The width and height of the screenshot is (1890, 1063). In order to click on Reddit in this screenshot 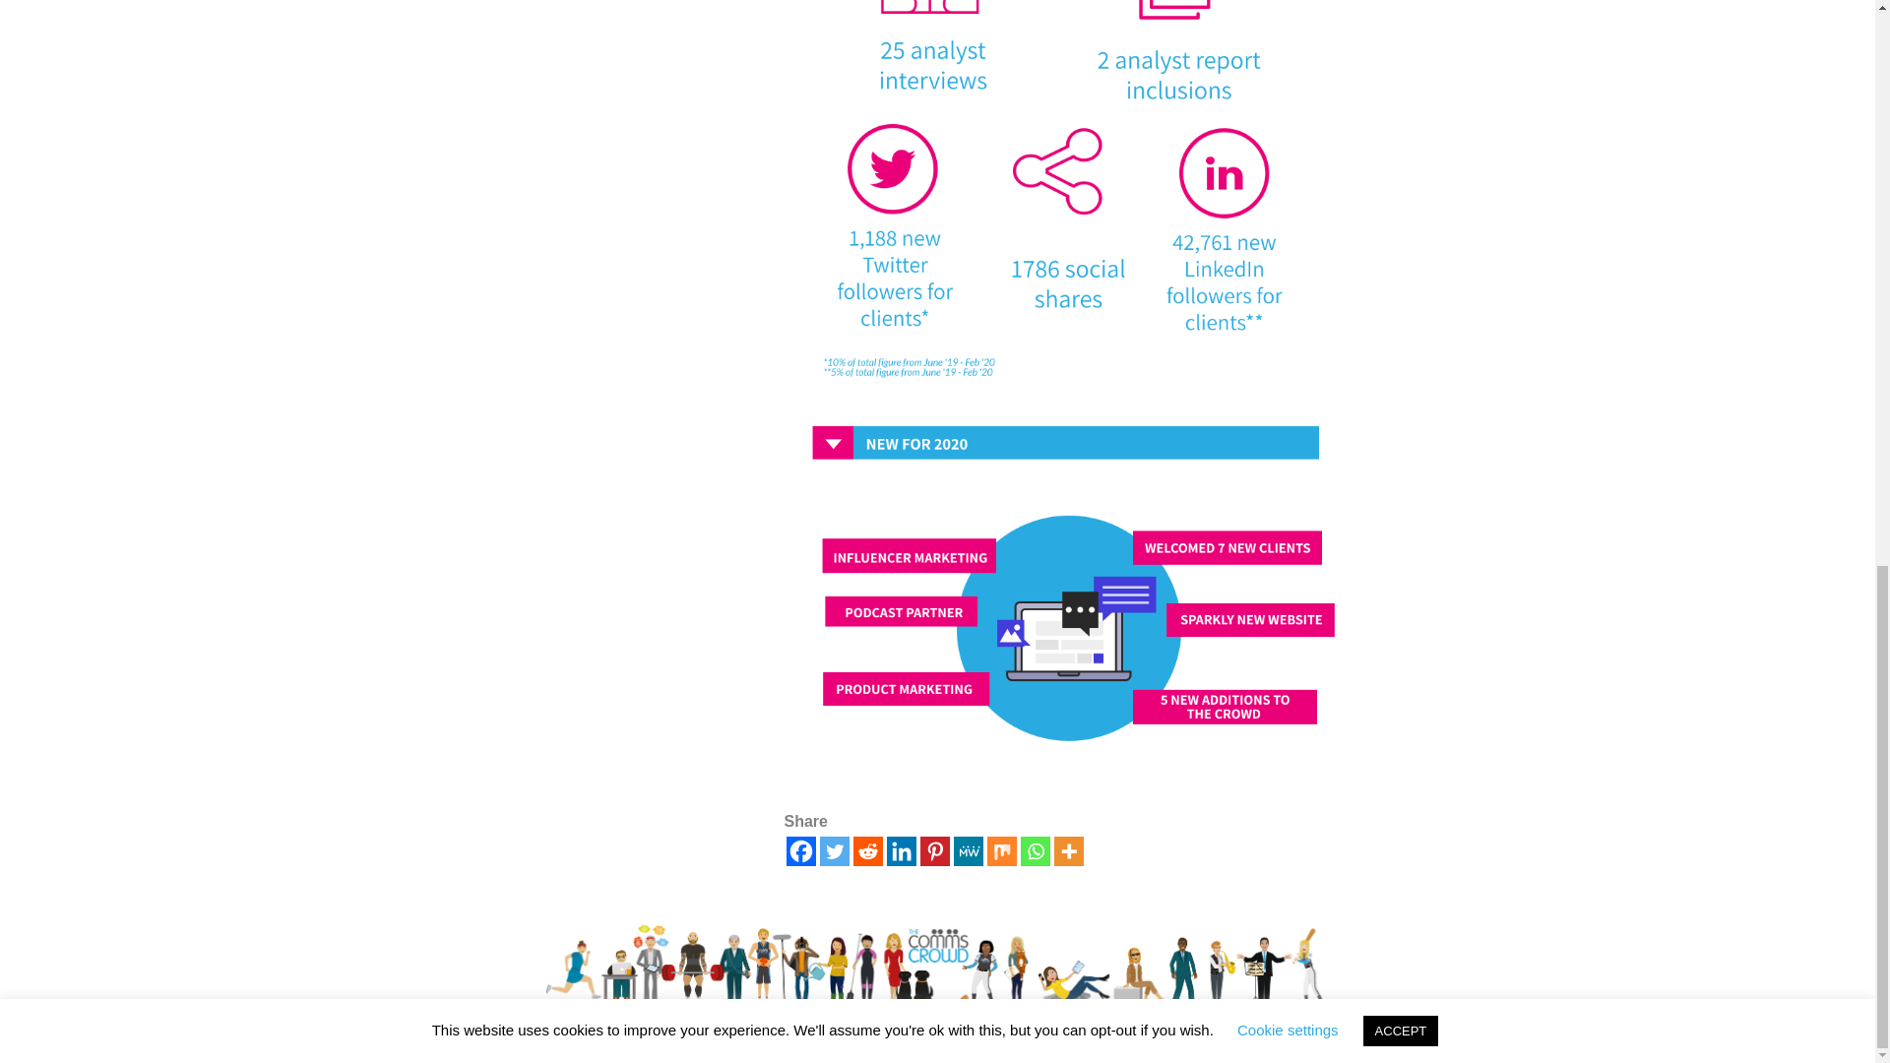, I will do `click(866, 850)`.